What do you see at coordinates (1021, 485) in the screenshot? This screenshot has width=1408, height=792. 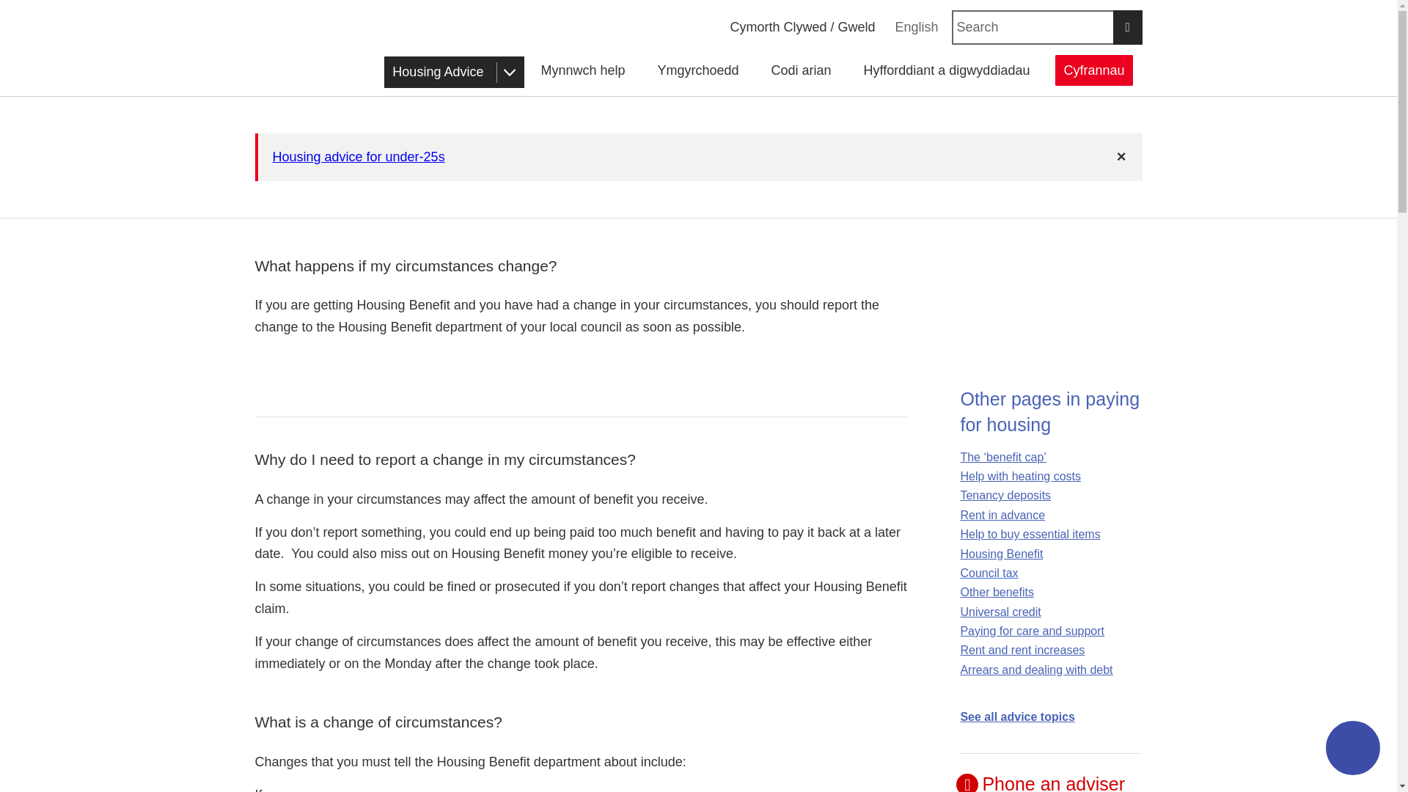 I see `Help with heating costs` at bounding box center [1021, 485].